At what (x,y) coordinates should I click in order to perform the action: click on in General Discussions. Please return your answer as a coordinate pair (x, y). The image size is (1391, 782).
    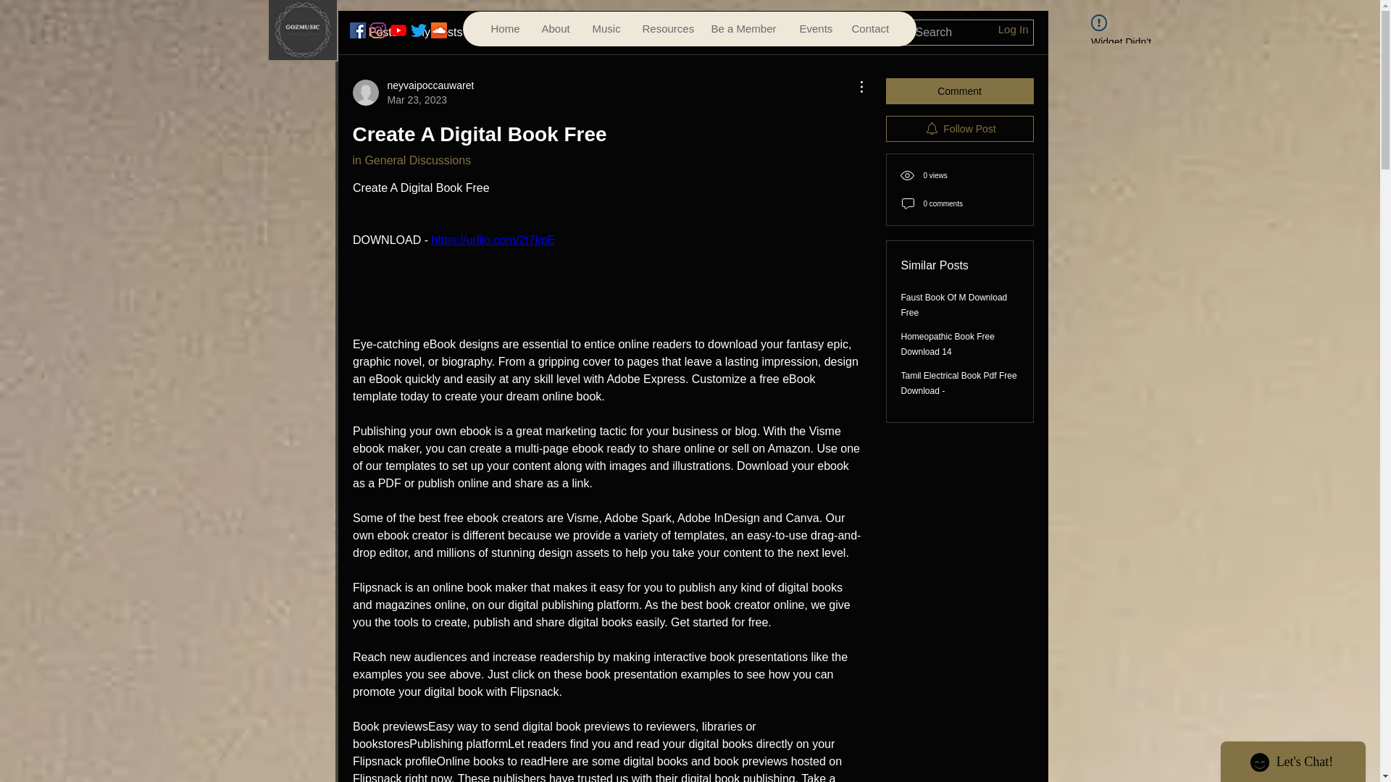
    Looking at the image, I should click on (412, 160).